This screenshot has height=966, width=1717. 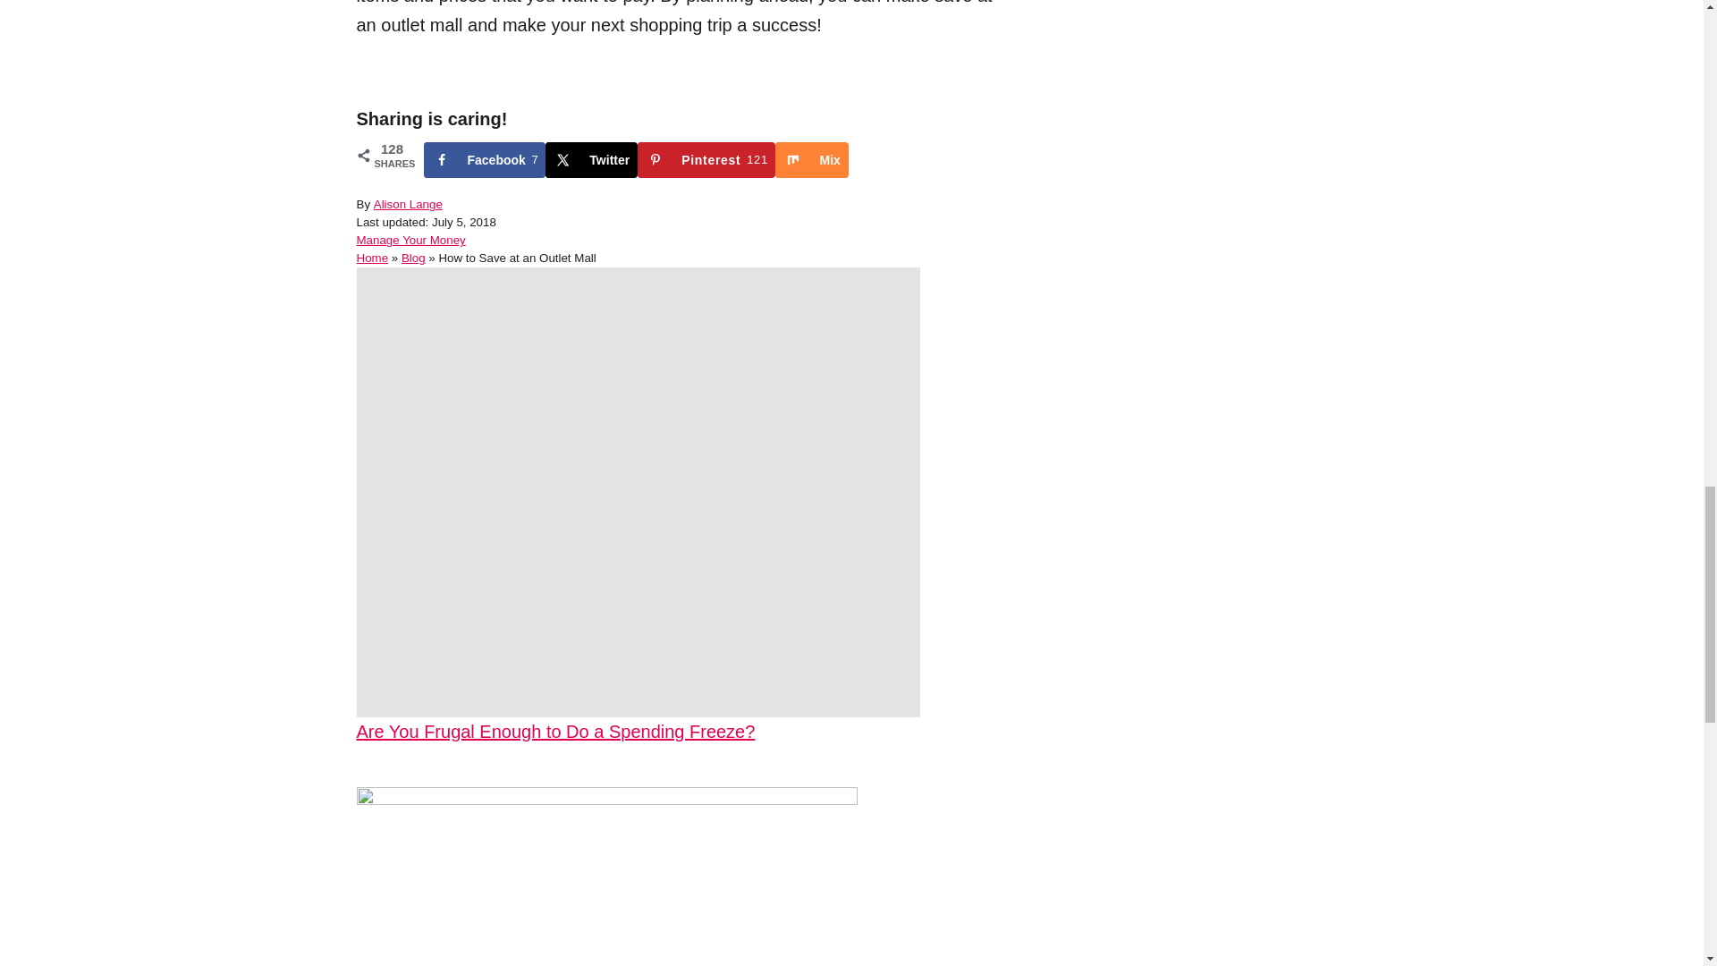 What do you see at coordinates (812, 159) in the screenshot?
I see `Are You Frugal Enough to Do a Spending Freeze?` at bounding box center [812, 159].